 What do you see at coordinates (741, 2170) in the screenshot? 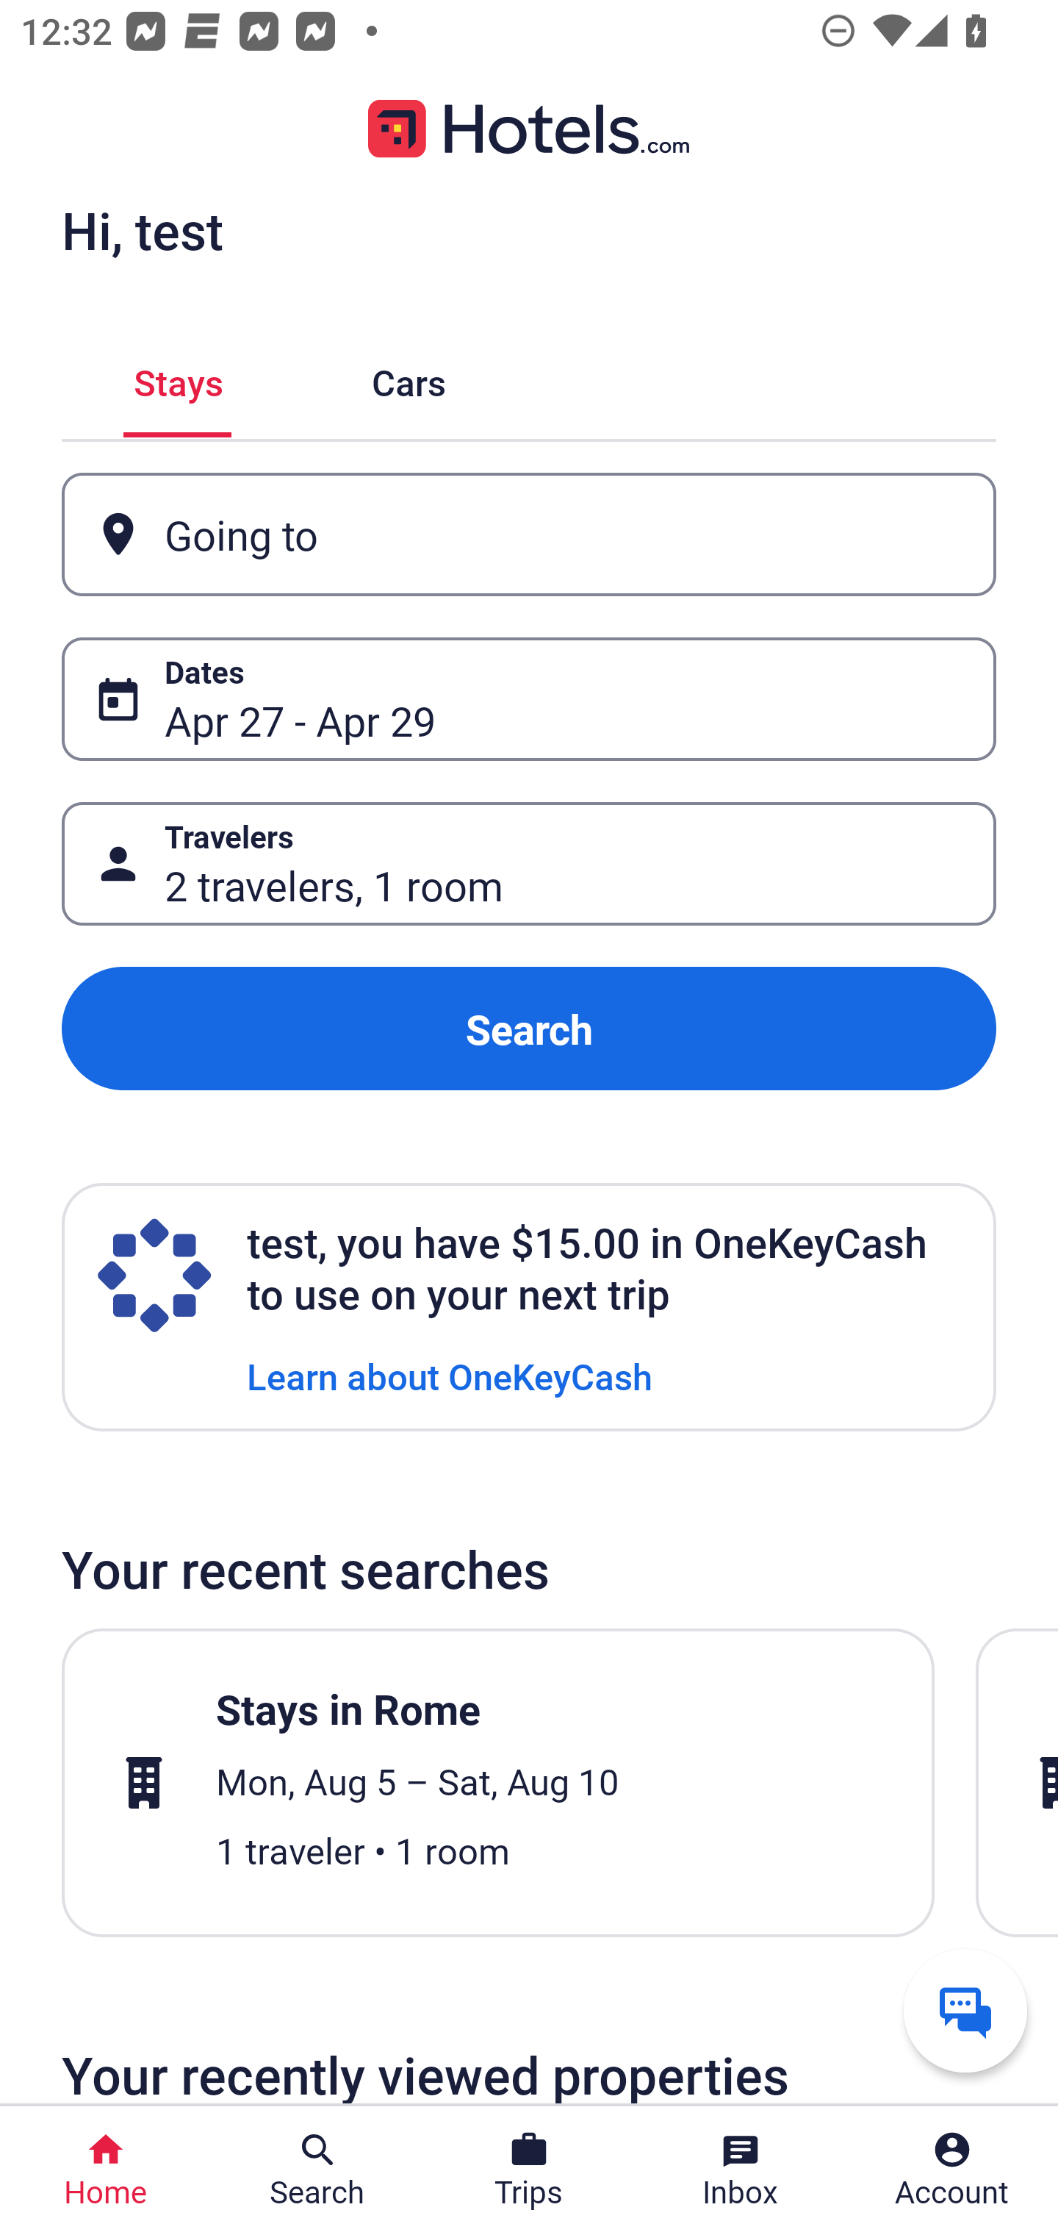
I see `Inbox Inbox Button` at bounding box center [741, 2170].